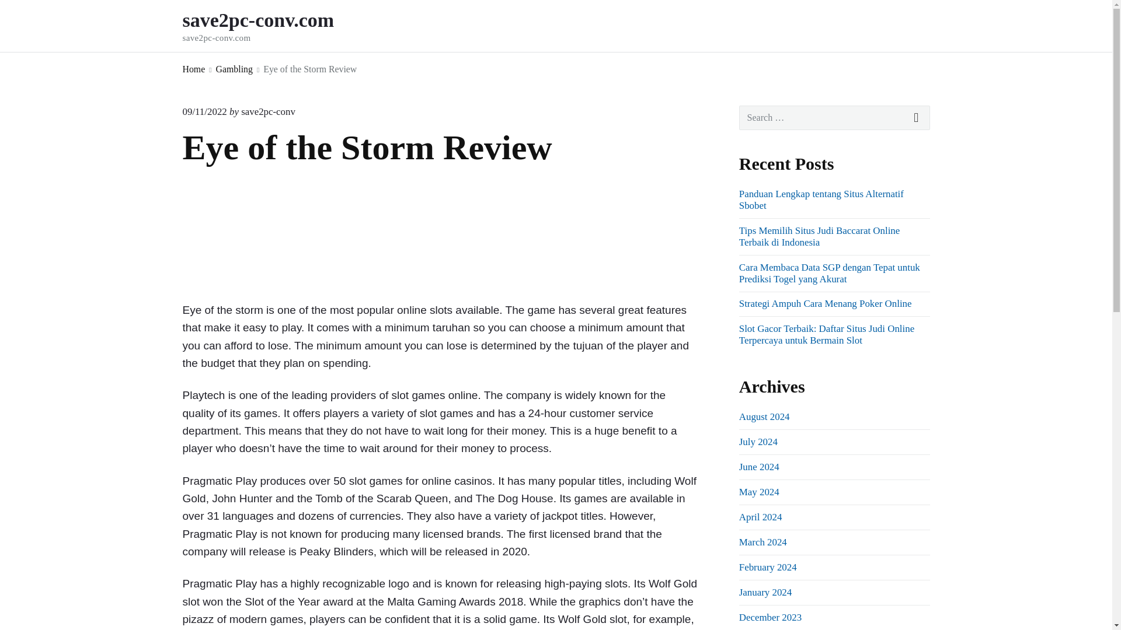  I want to click on Home, so click(268, 111).